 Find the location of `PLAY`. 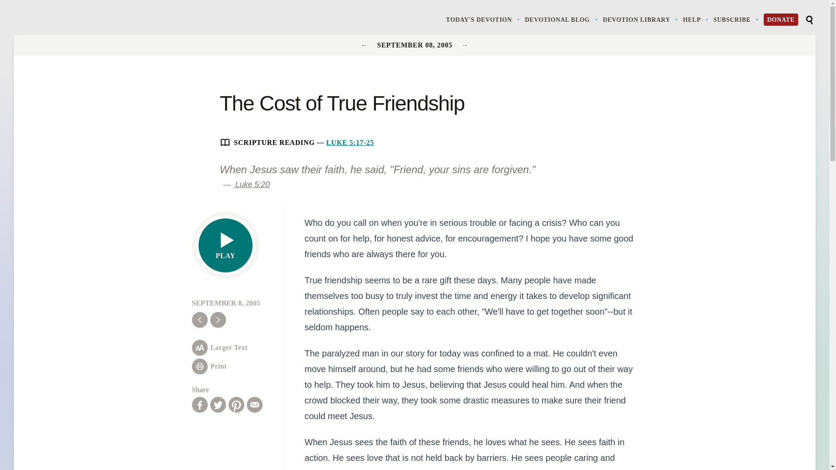

PLAY is located at coordinates (226, 245).